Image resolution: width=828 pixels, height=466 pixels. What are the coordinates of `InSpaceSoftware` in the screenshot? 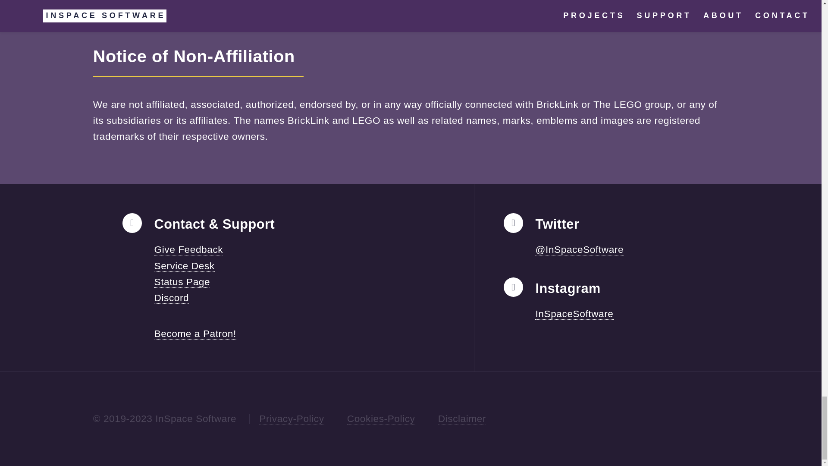 It's located at (574, 313).